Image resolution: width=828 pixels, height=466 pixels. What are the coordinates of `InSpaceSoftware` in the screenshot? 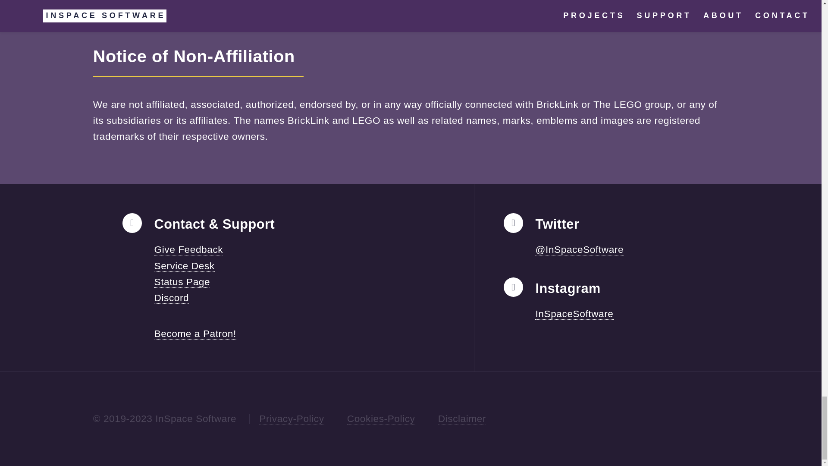 It's located at (574, 313).